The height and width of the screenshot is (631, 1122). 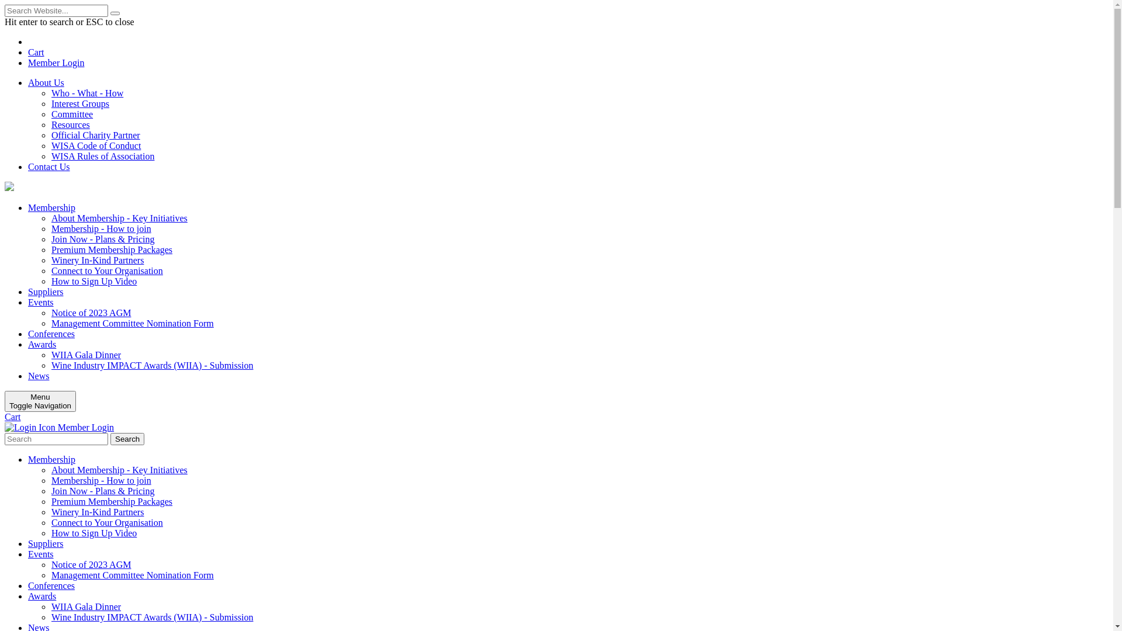 I want to click on WISA Rules of Association, so click(x=103, y=157).